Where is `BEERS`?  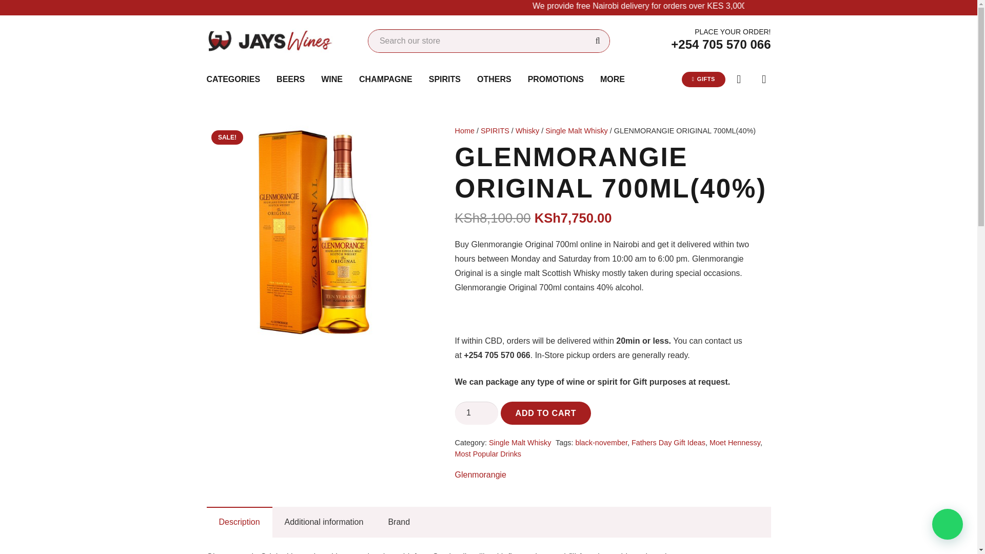
BEERS is located at coordinates (290, 79).